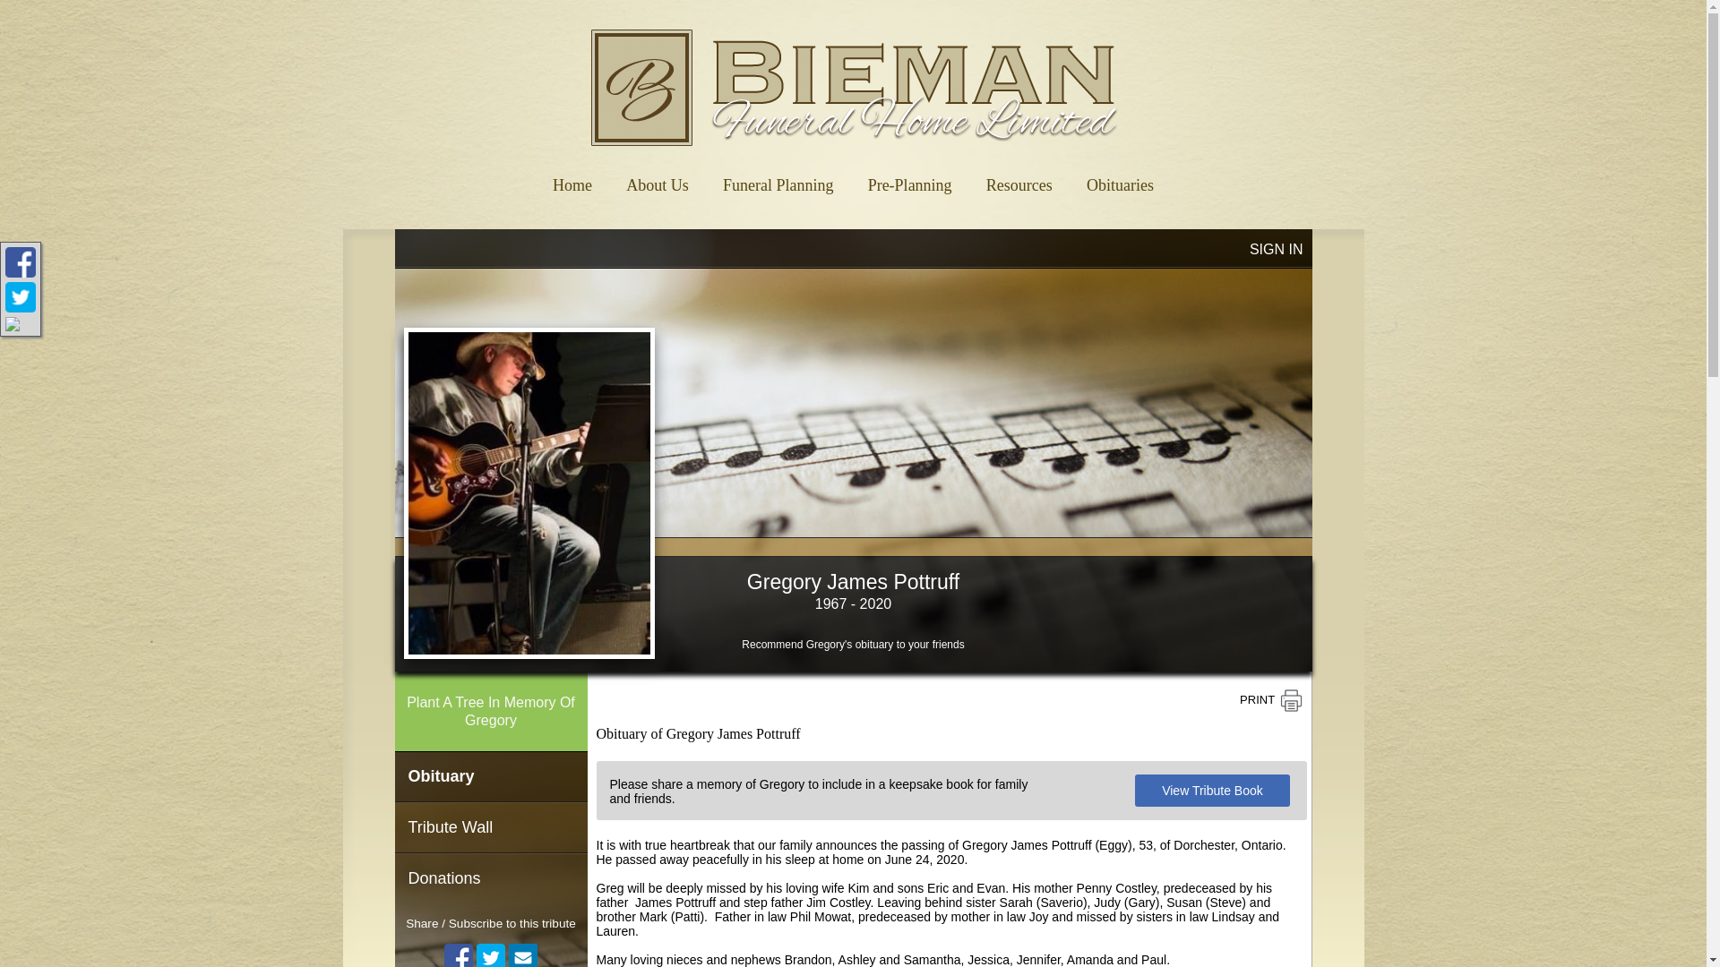 The width and height of the screenshot is (1720, 967). Describe the element at coordinates (572, 179) in the screenshot. I see `Home` at that location.